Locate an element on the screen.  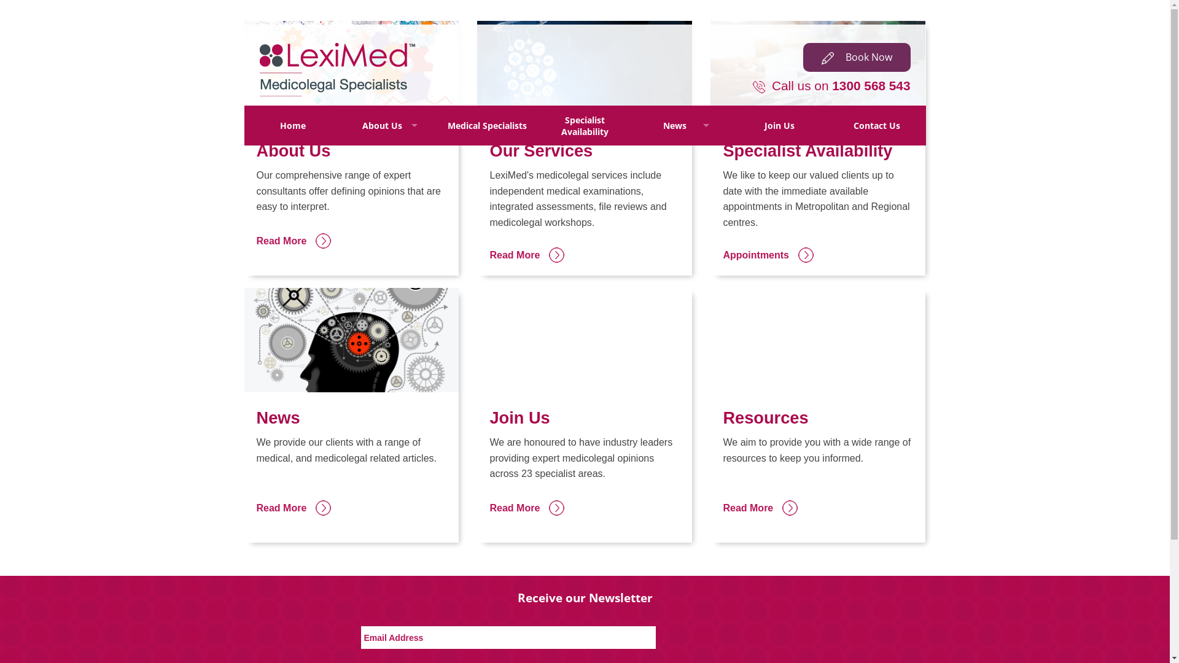
Specialist Availability is located at coordinates (585, 125).